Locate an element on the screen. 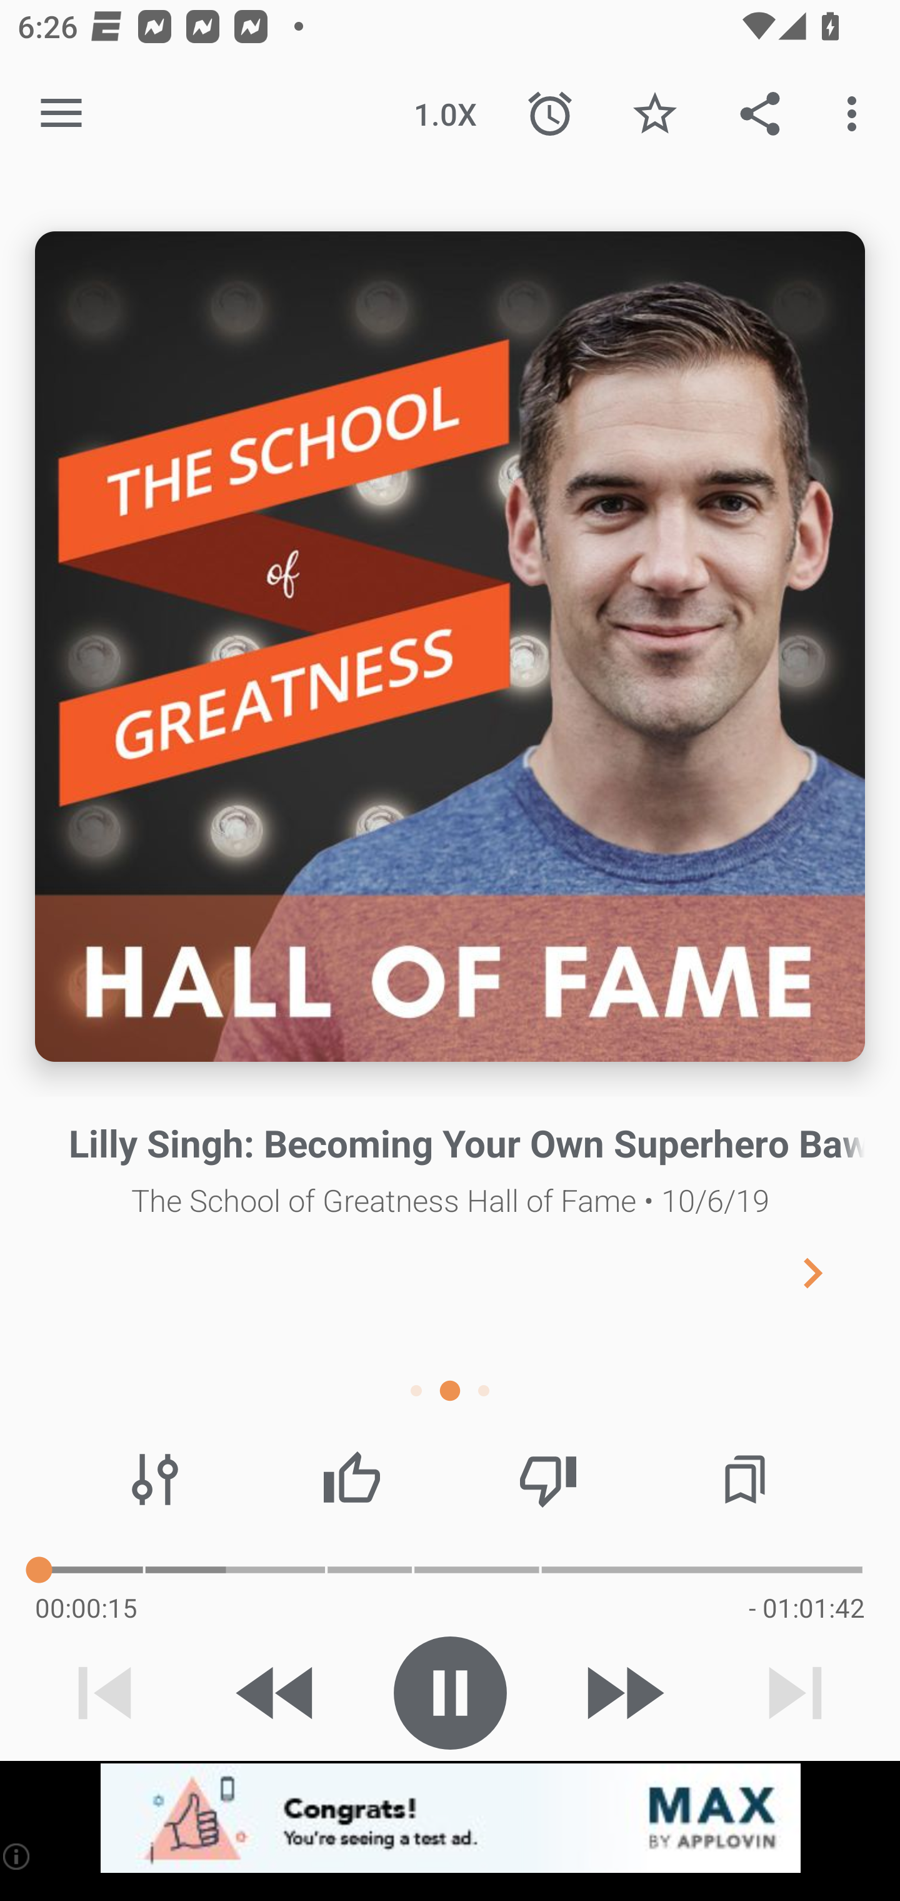 The image size is (900, 1901). Thumbs down is located at coordinates (547, 1480).